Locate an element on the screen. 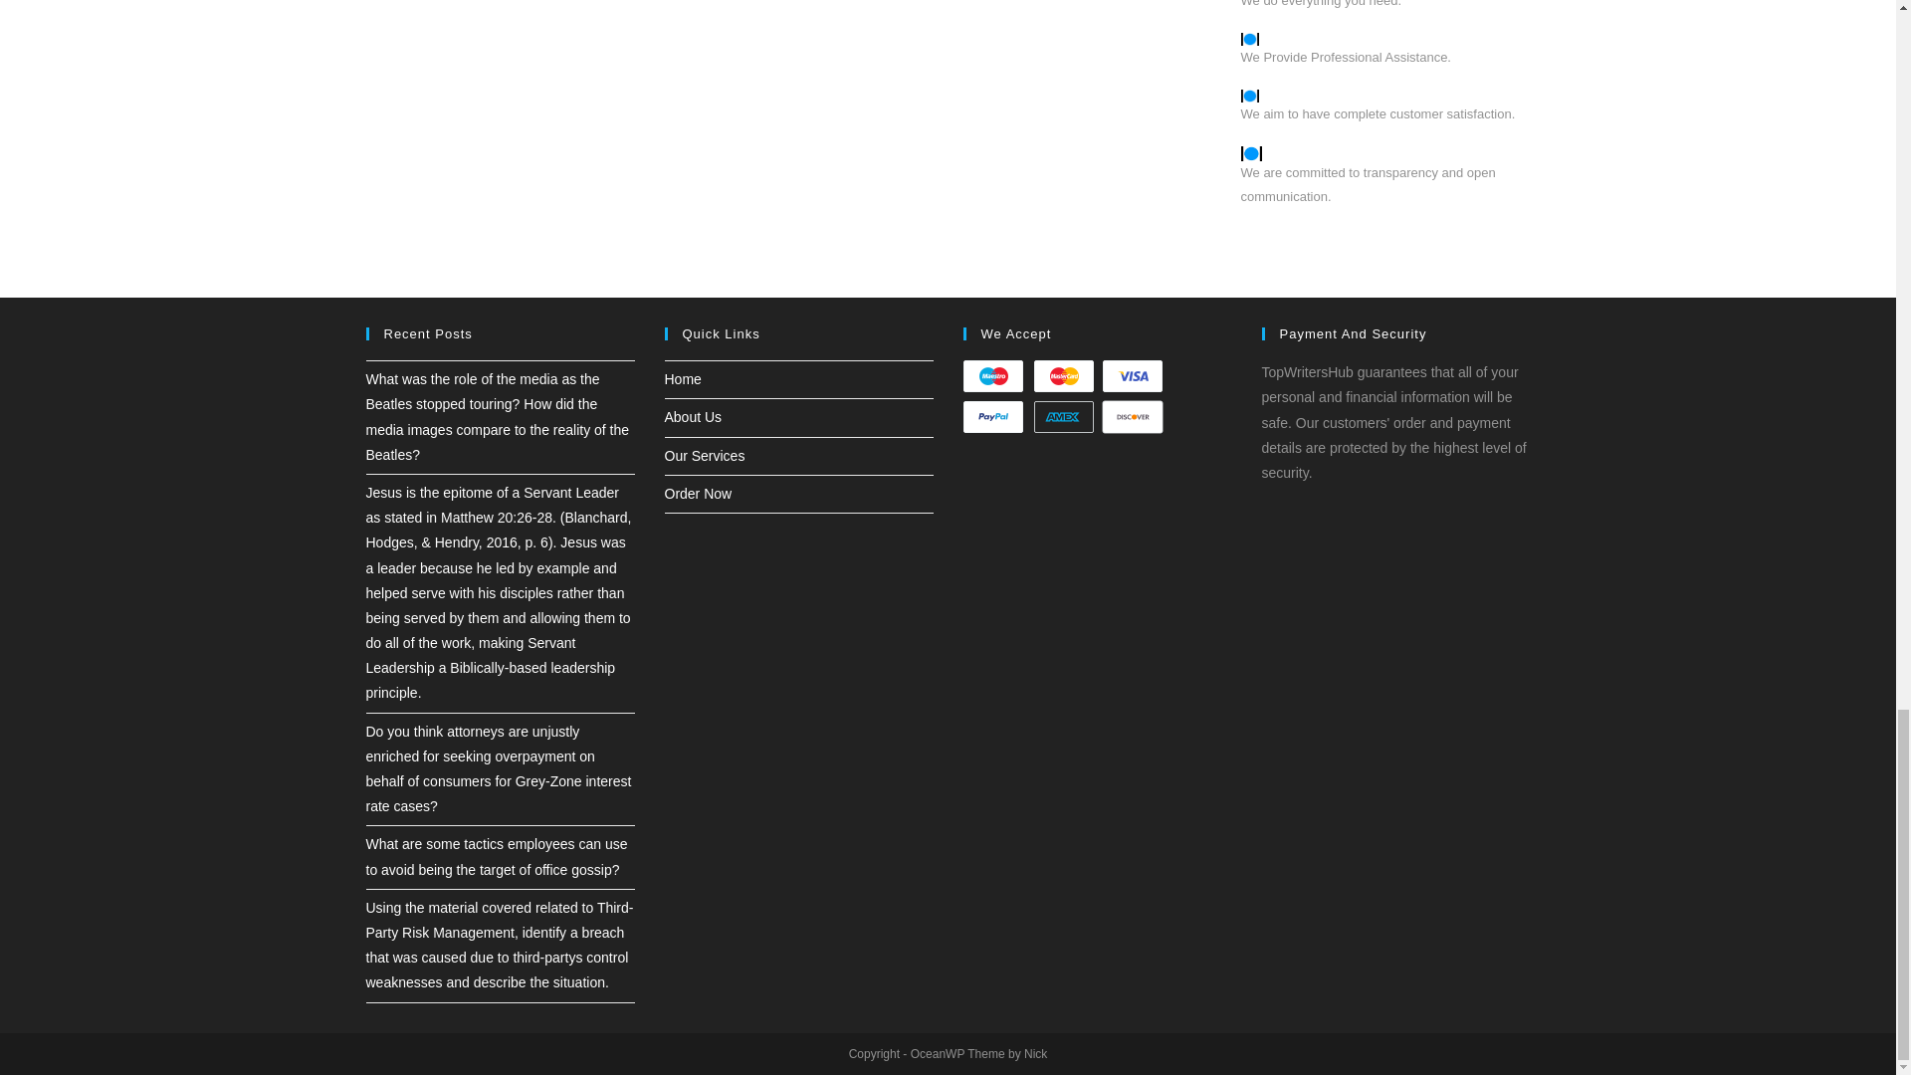  About Us is located at coordinates (693, 416).